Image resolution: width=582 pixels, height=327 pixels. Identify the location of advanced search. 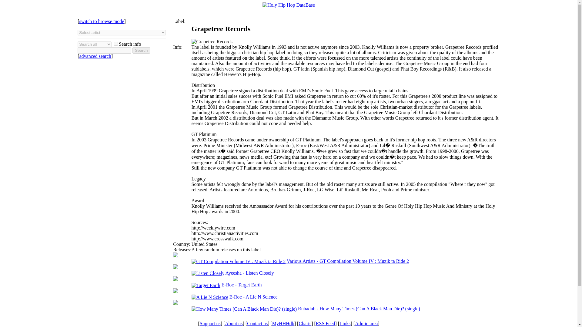
(95, 56).